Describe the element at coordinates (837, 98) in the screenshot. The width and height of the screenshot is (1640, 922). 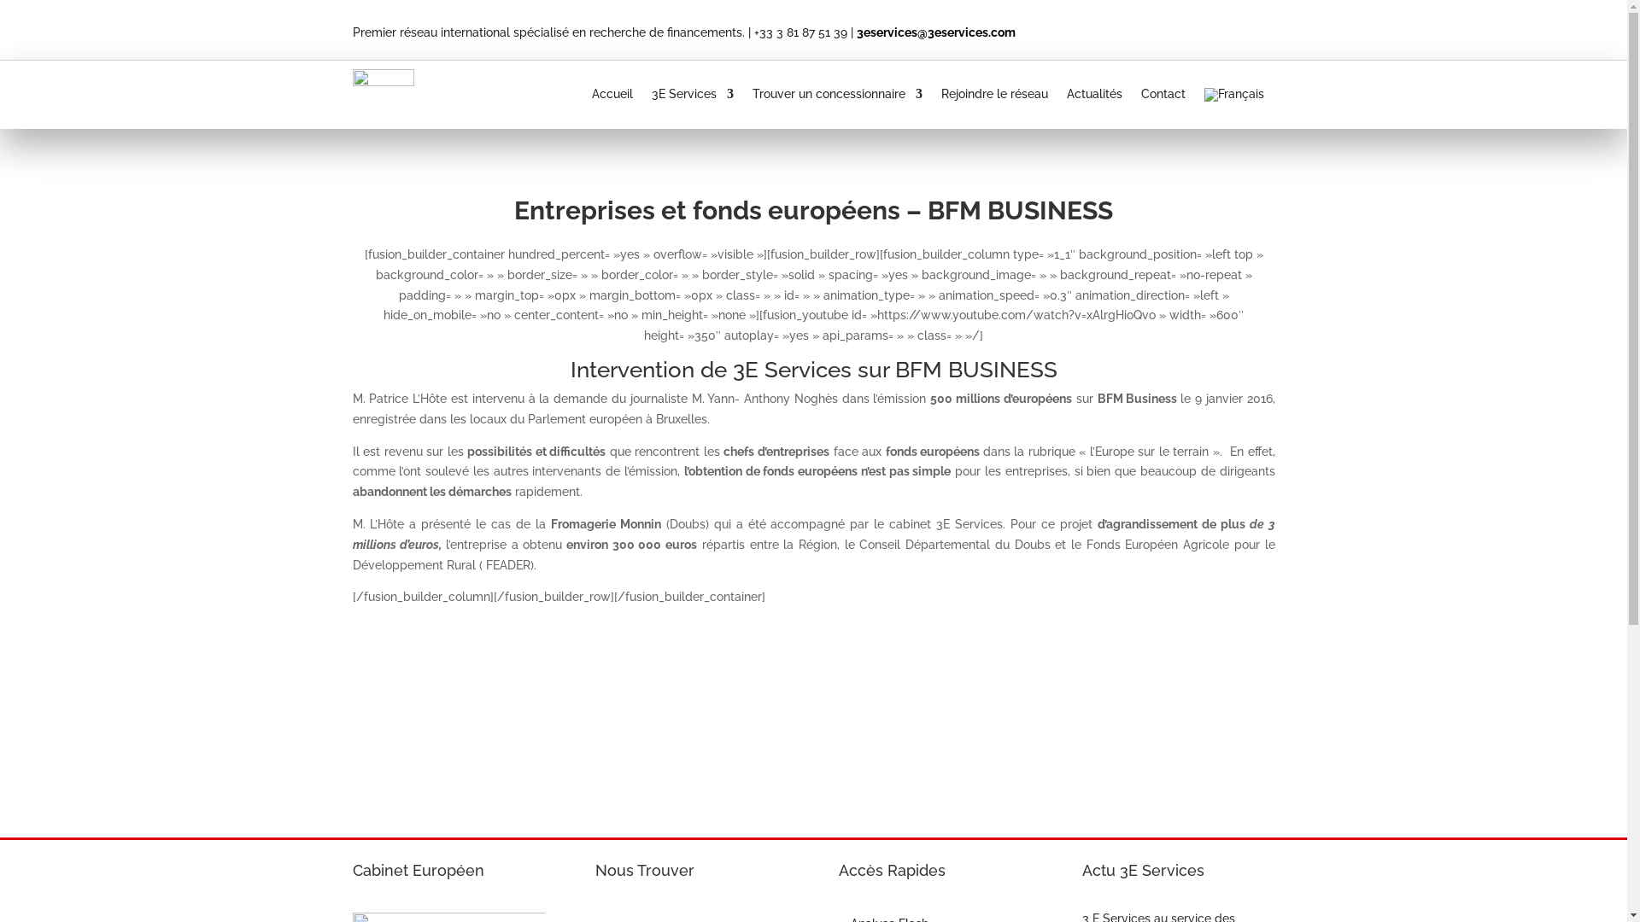
I see `Trouver un concessionnaire` at that location.